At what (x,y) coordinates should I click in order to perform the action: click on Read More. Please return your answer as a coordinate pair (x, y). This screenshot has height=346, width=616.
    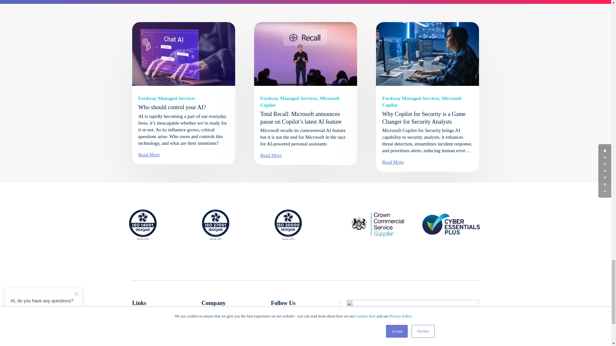
    Looking at the image, I should click on (271, 155).